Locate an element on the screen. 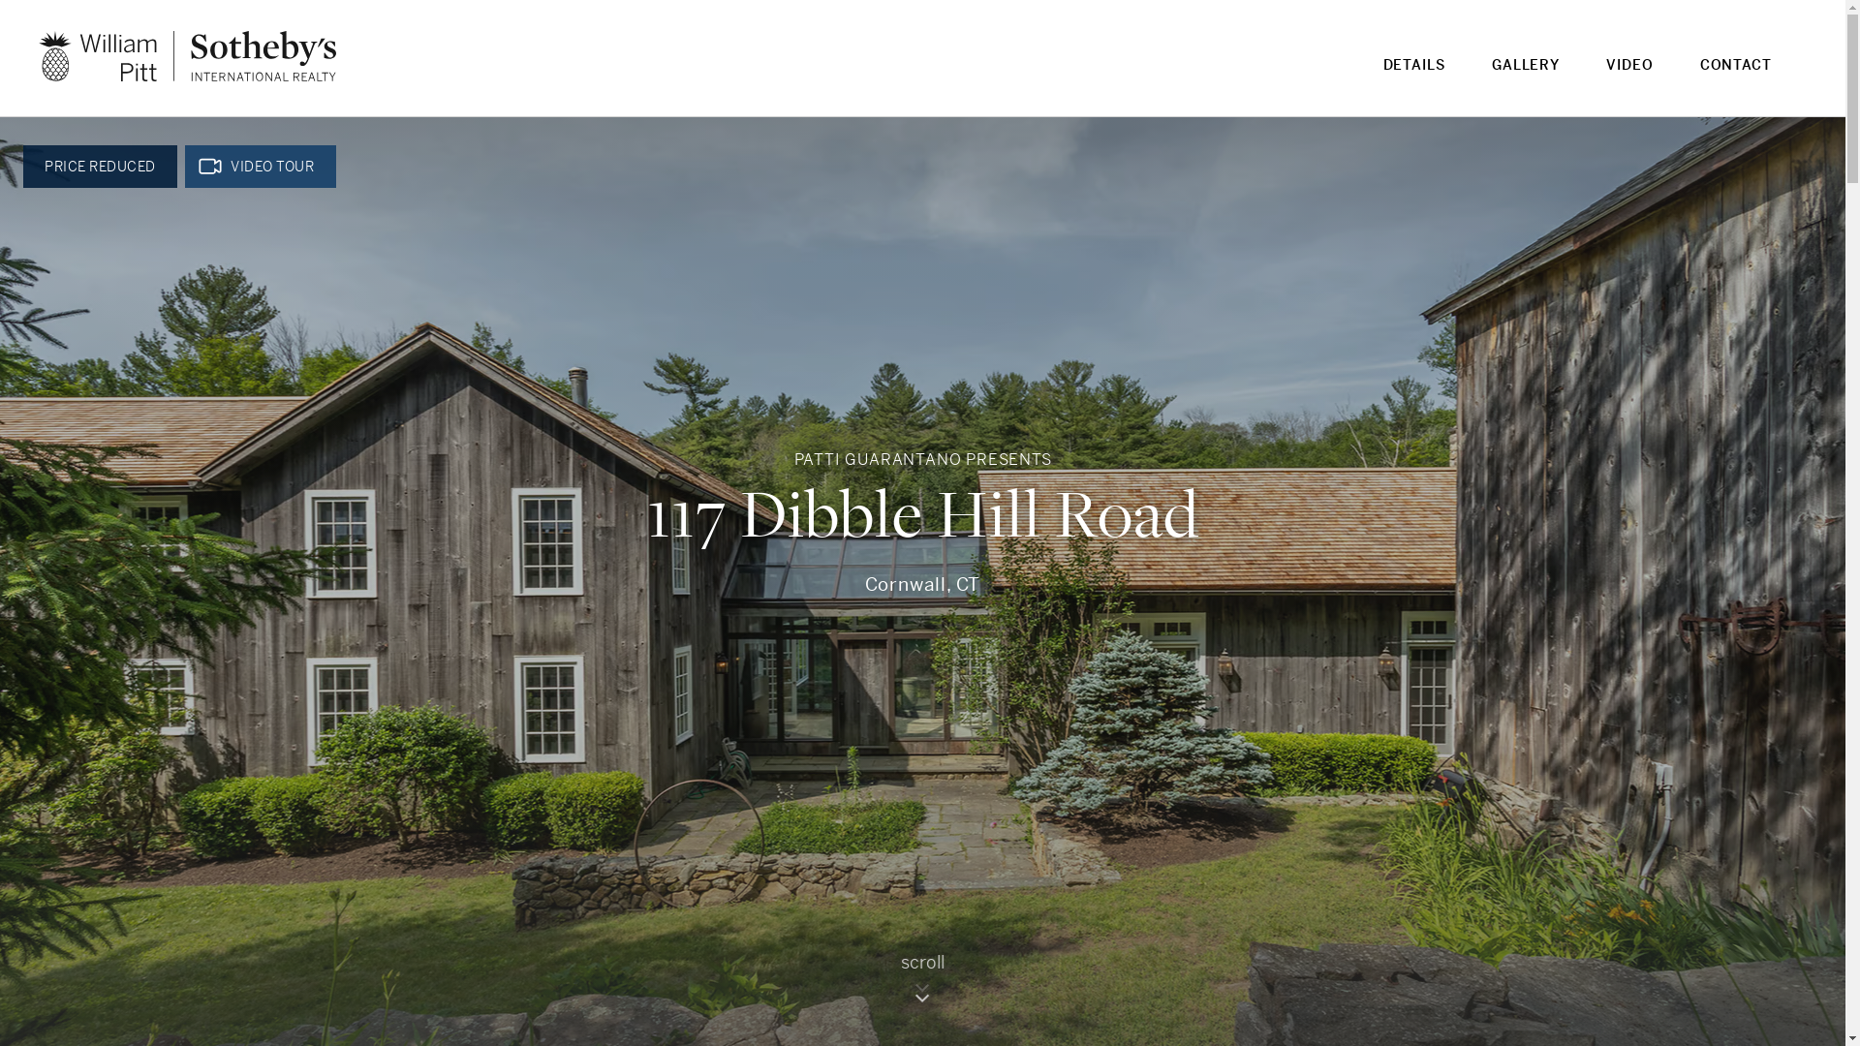 The height and width of the screenshot is (1046, 1860). scroll is located at coordinates (922, 984).